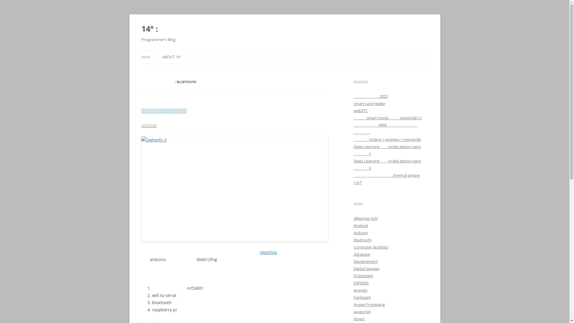  What do you see at coordinates (361, 233) in the screenshot?
I see `Arduino` at bounding box center [361, 233].